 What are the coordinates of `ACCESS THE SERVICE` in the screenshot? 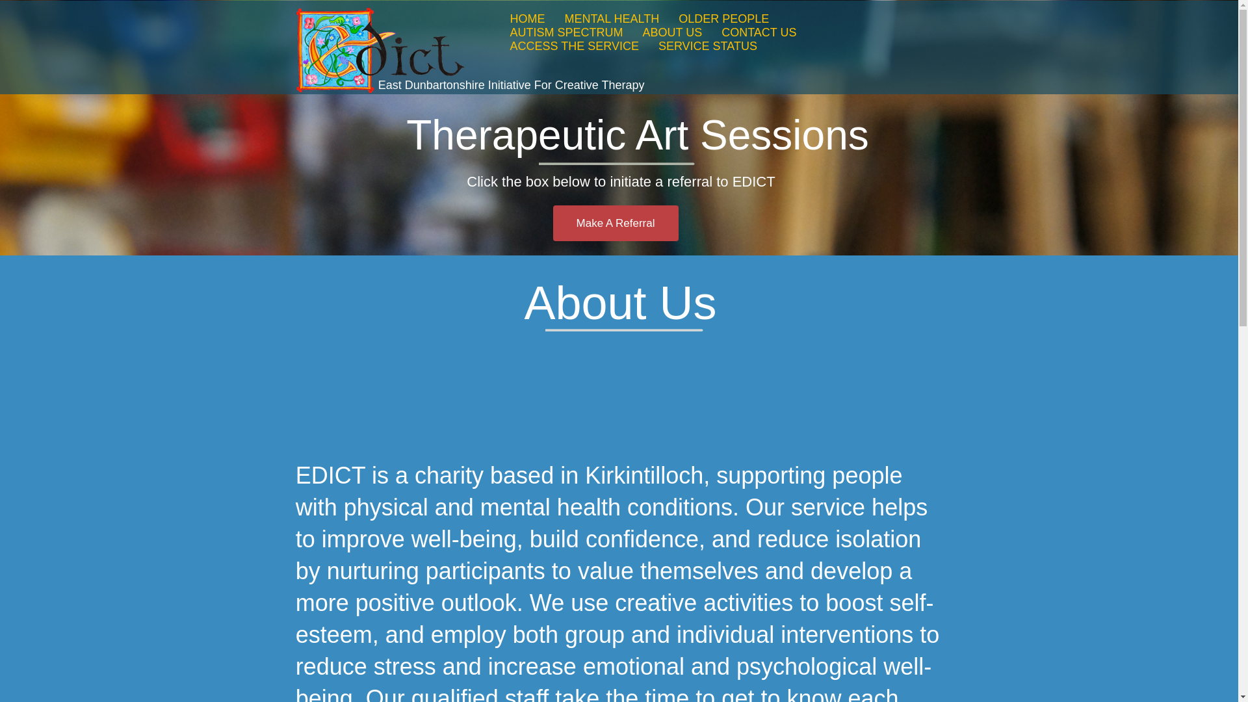 It's located at (573, 46).